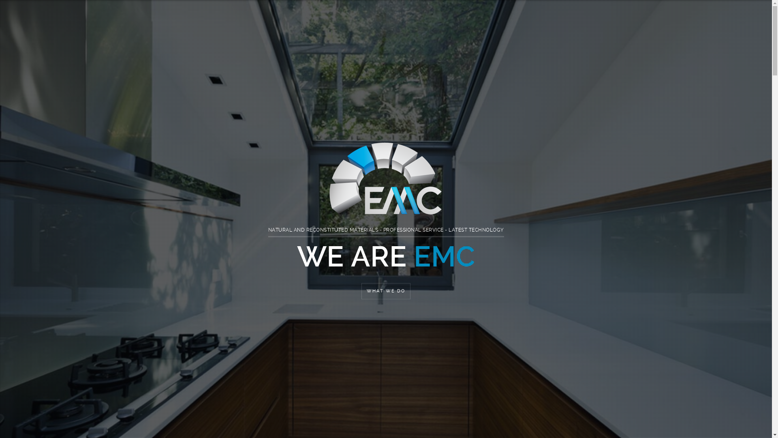  Describe the element at coordinates (386, 291) in the screenshot. I see `WHAT WE DO` at that location.